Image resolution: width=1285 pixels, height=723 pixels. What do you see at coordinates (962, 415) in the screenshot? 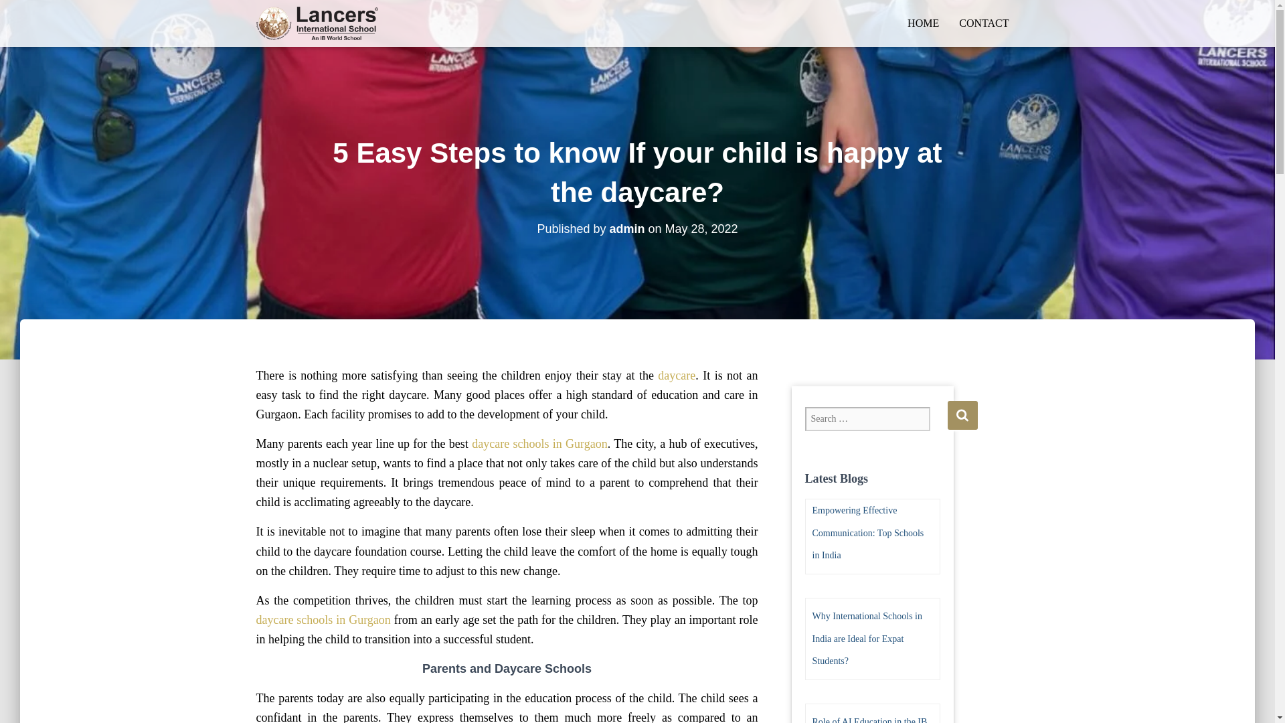
I see `Search` at bounding box center [962, 415].